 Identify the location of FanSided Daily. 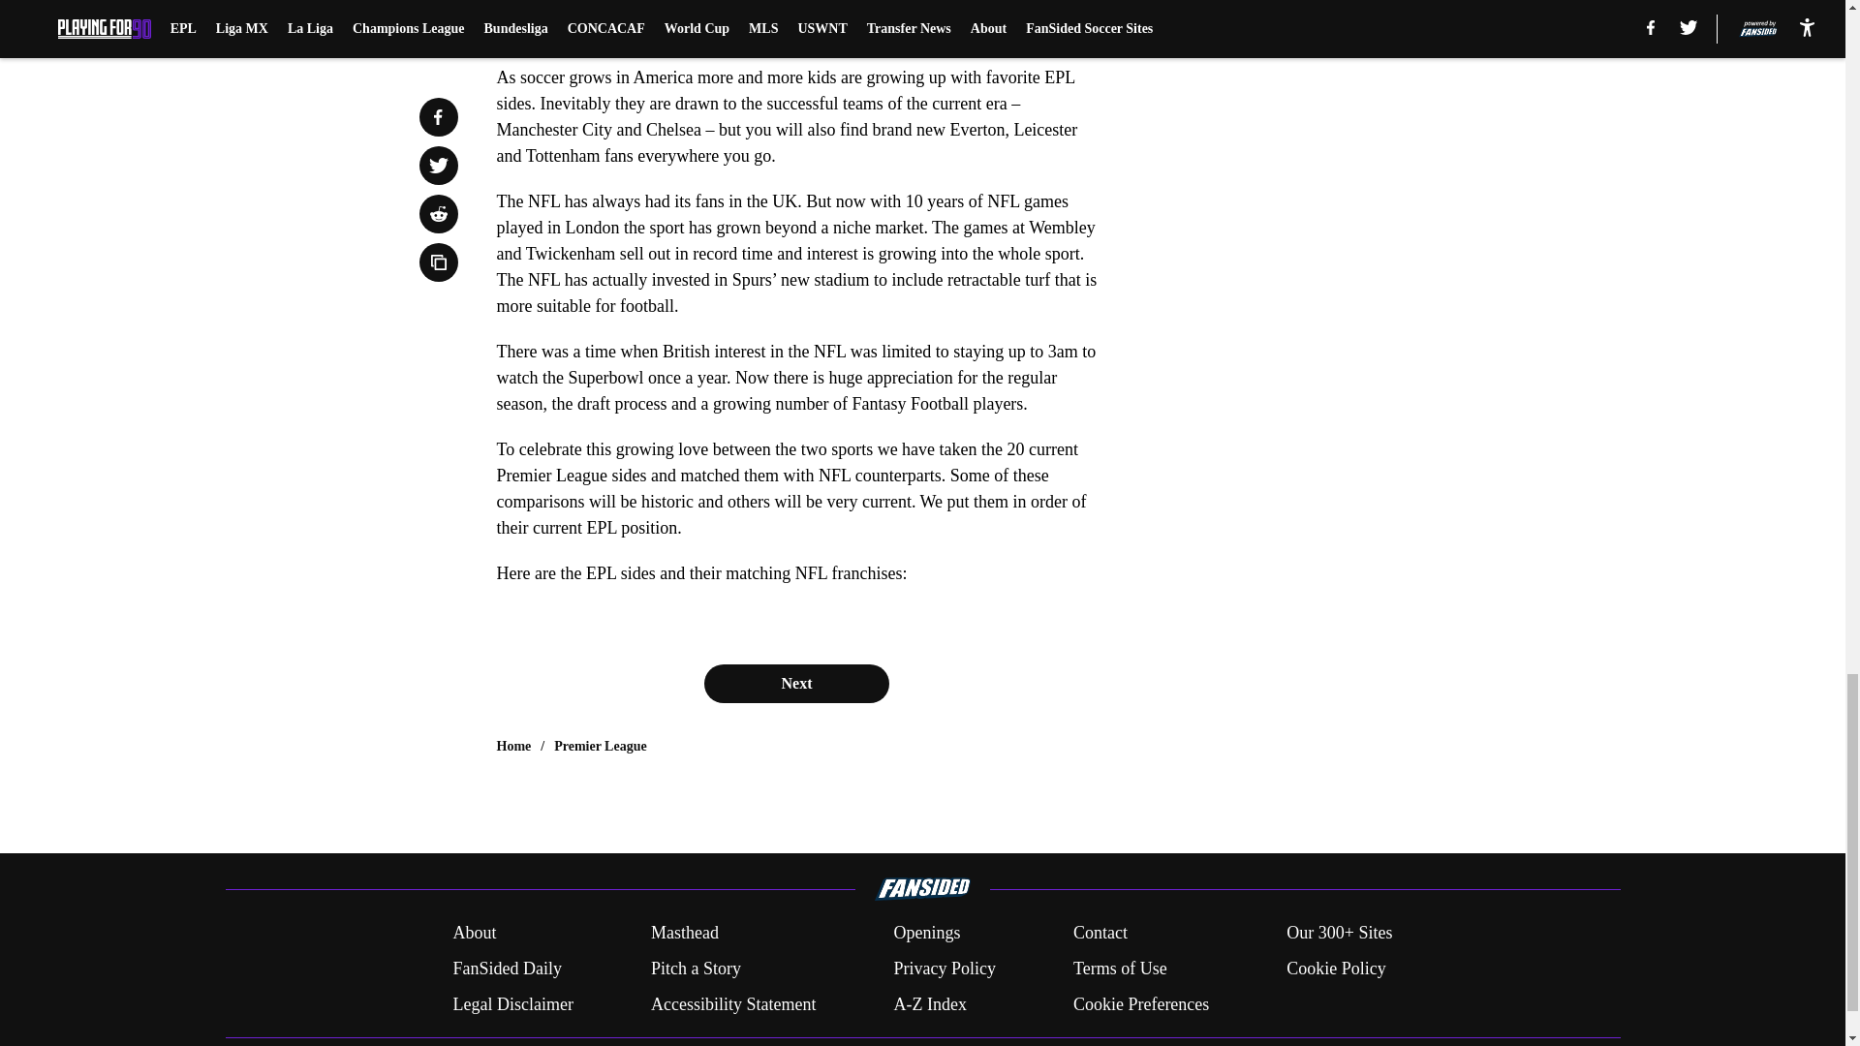
(506, 969).